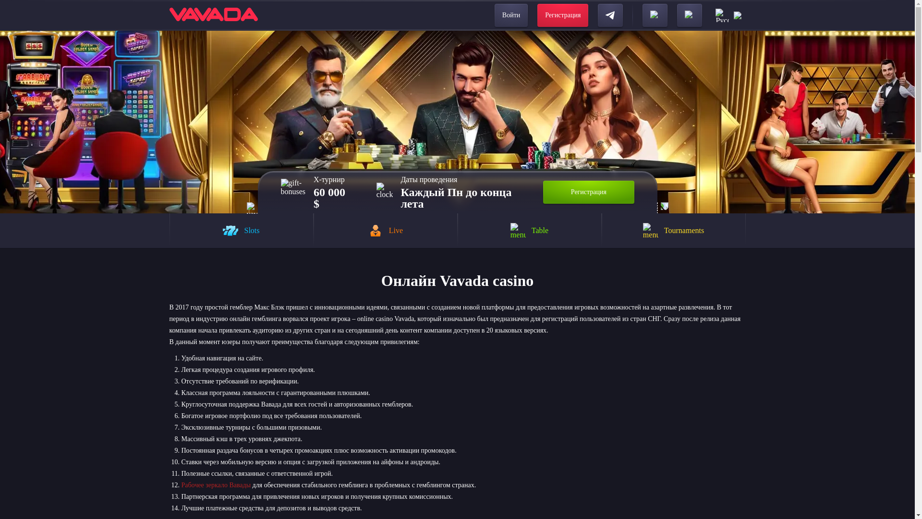 The height and width of the screenshot is (519, 922). I want to click on vavada mob version, so click(253, 208).